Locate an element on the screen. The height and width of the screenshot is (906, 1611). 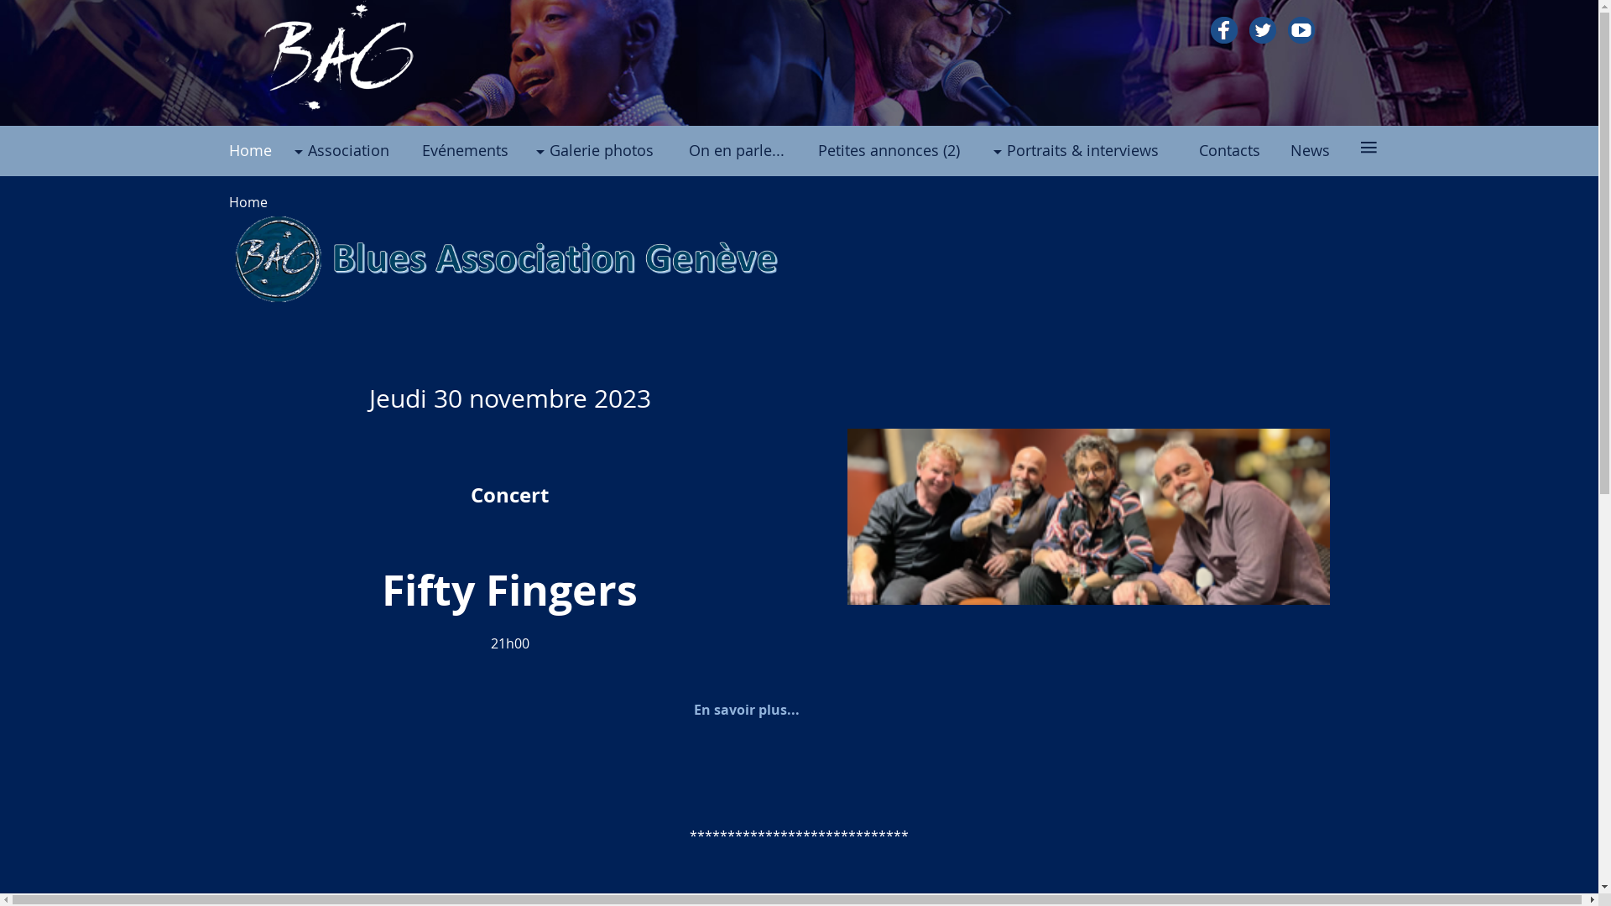
Home is located at coordinates (263, 151).